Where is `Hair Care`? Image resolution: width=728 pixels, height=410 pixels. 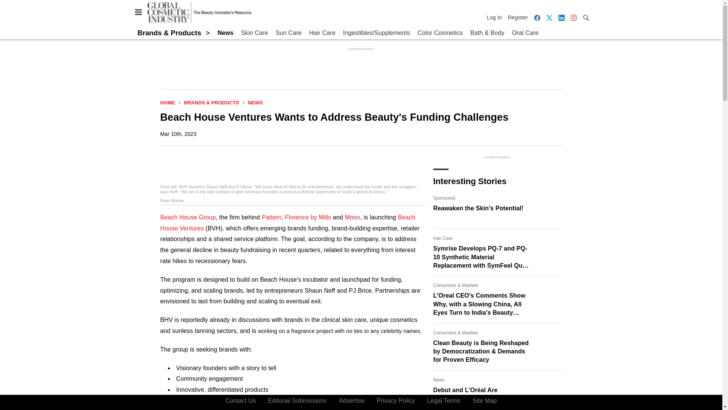 Hair Care is located at coordinates (322, 33).